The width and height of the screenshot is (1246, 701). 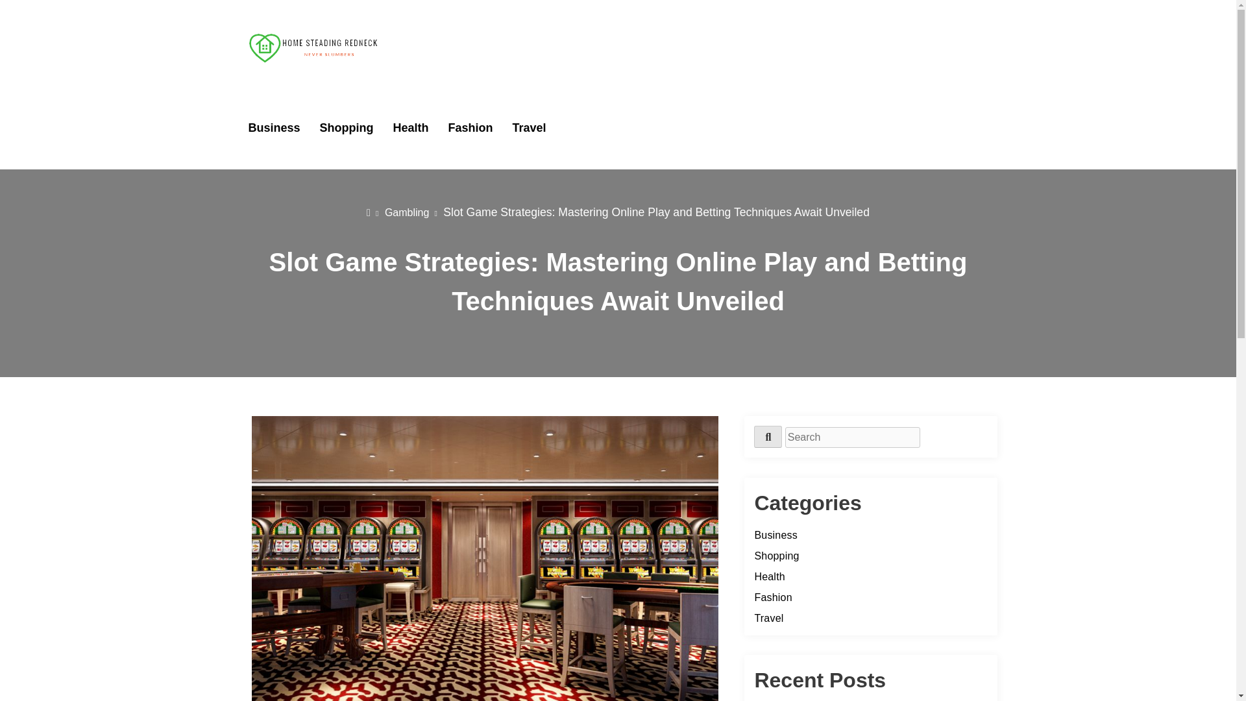 I want to click on Travel, so click(x=768, y=618).